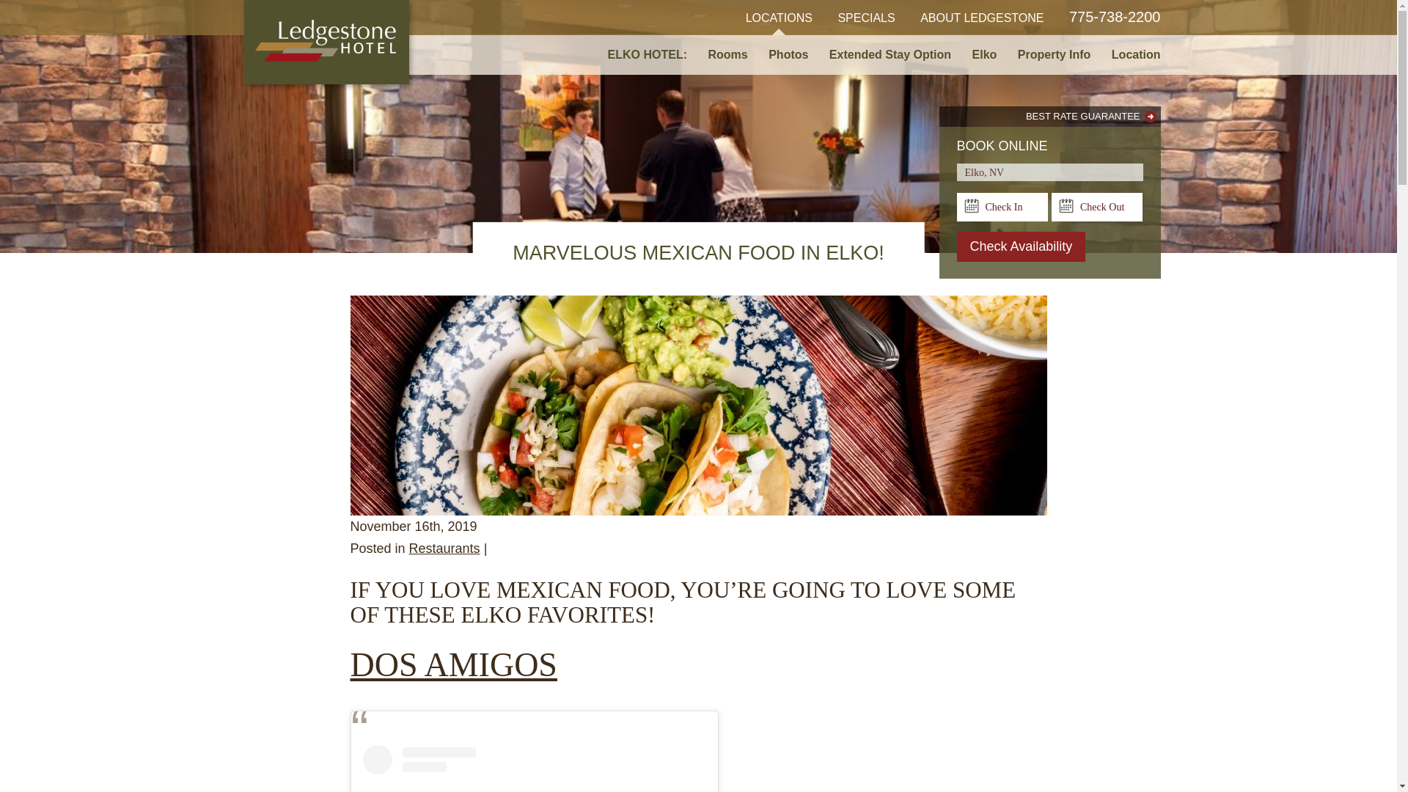 The image size is (1408, 792). What do you see at coordinates (728, 54) in the screenshot?
I see `Rooms` at bounding box center [728, 54].